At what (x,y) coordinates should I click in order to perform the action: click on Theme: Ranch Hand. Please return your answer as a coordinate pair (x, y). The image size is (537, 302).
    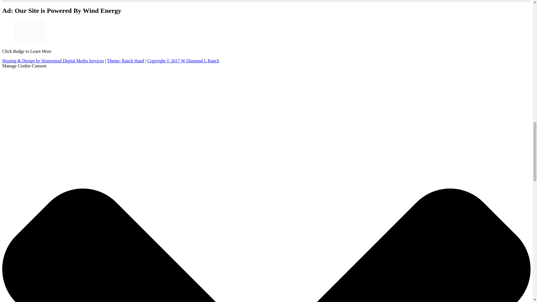
    Looking at the image, I should click on (125, 61).